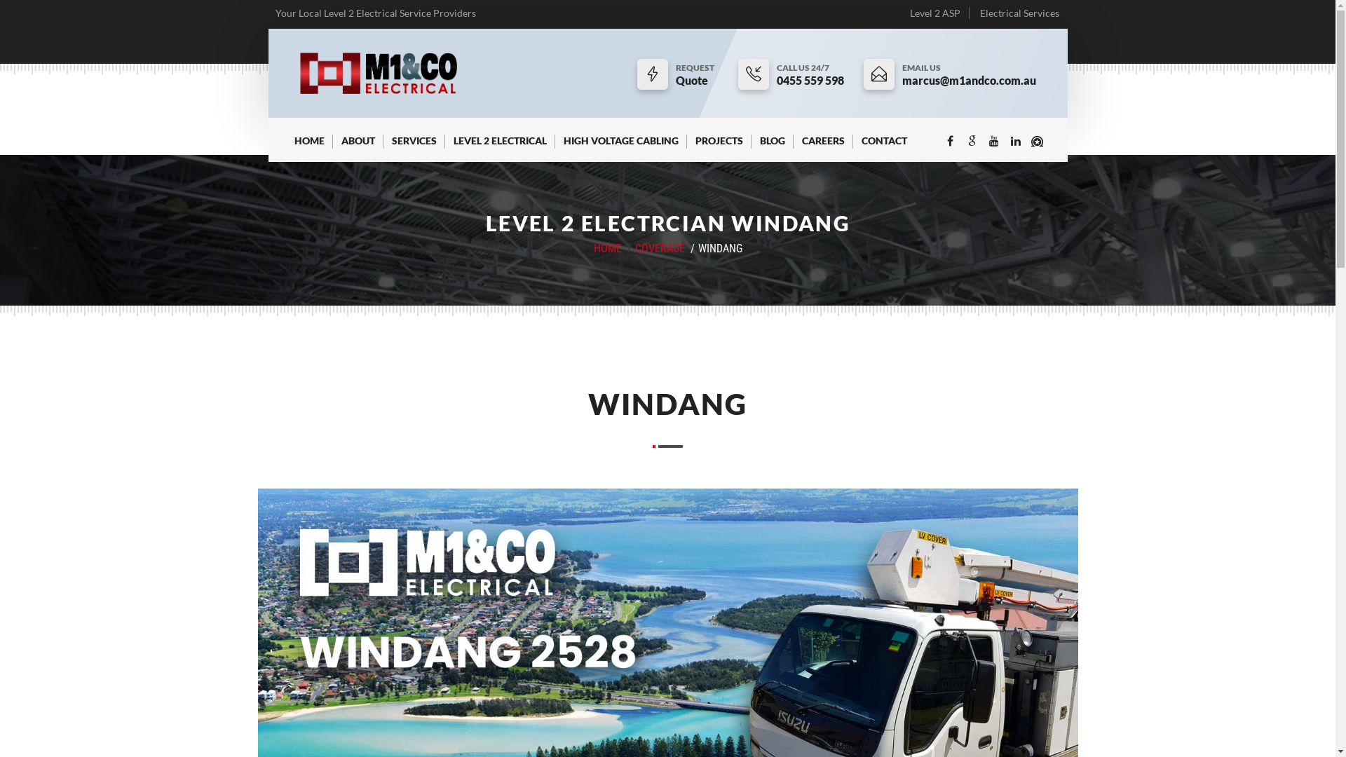 The height and width of the screenshot is (757, 1346). What do you see at coordinates (935, 13) in the screenshot?
I see `Level 2 ASP` at bounding box center [935, 13].